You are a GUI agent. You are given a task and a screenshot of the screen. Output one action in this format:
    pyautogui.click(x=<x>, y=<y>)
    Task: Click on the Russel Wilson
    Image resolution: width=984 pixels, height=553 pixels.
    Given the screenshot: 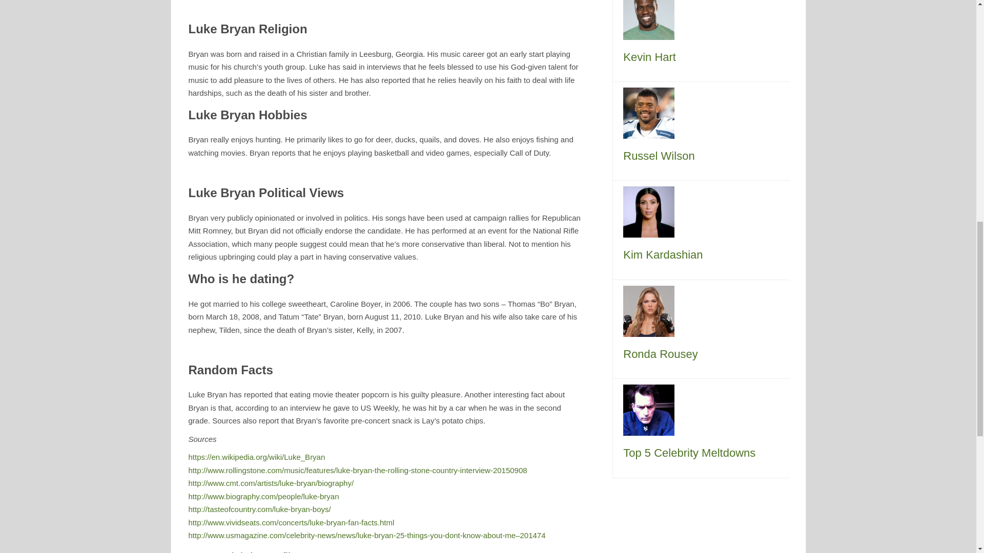 What is the action you would take?
    pyautogui.click(x=648, y=112)
    